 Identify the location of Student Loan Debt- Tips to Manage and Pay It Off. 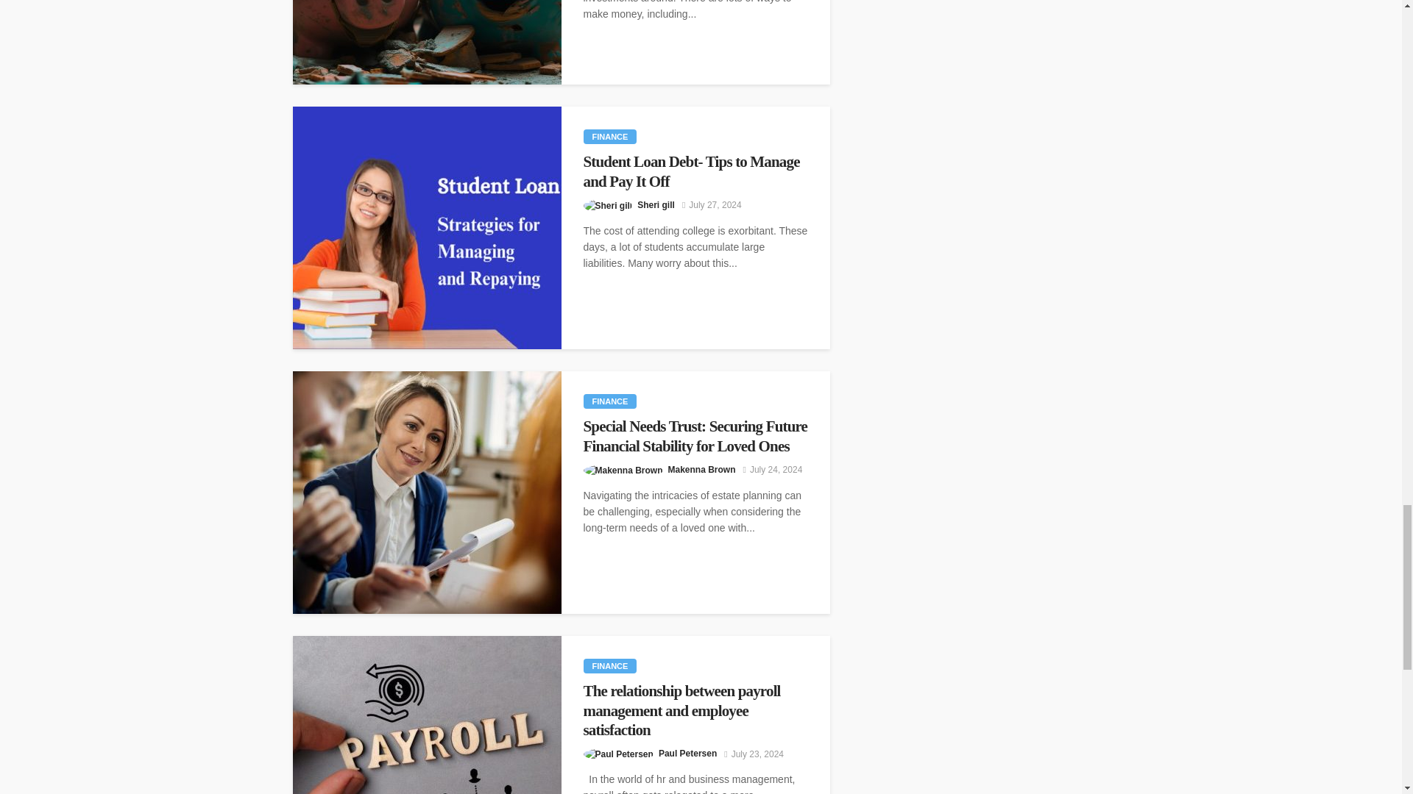
(427, 228).